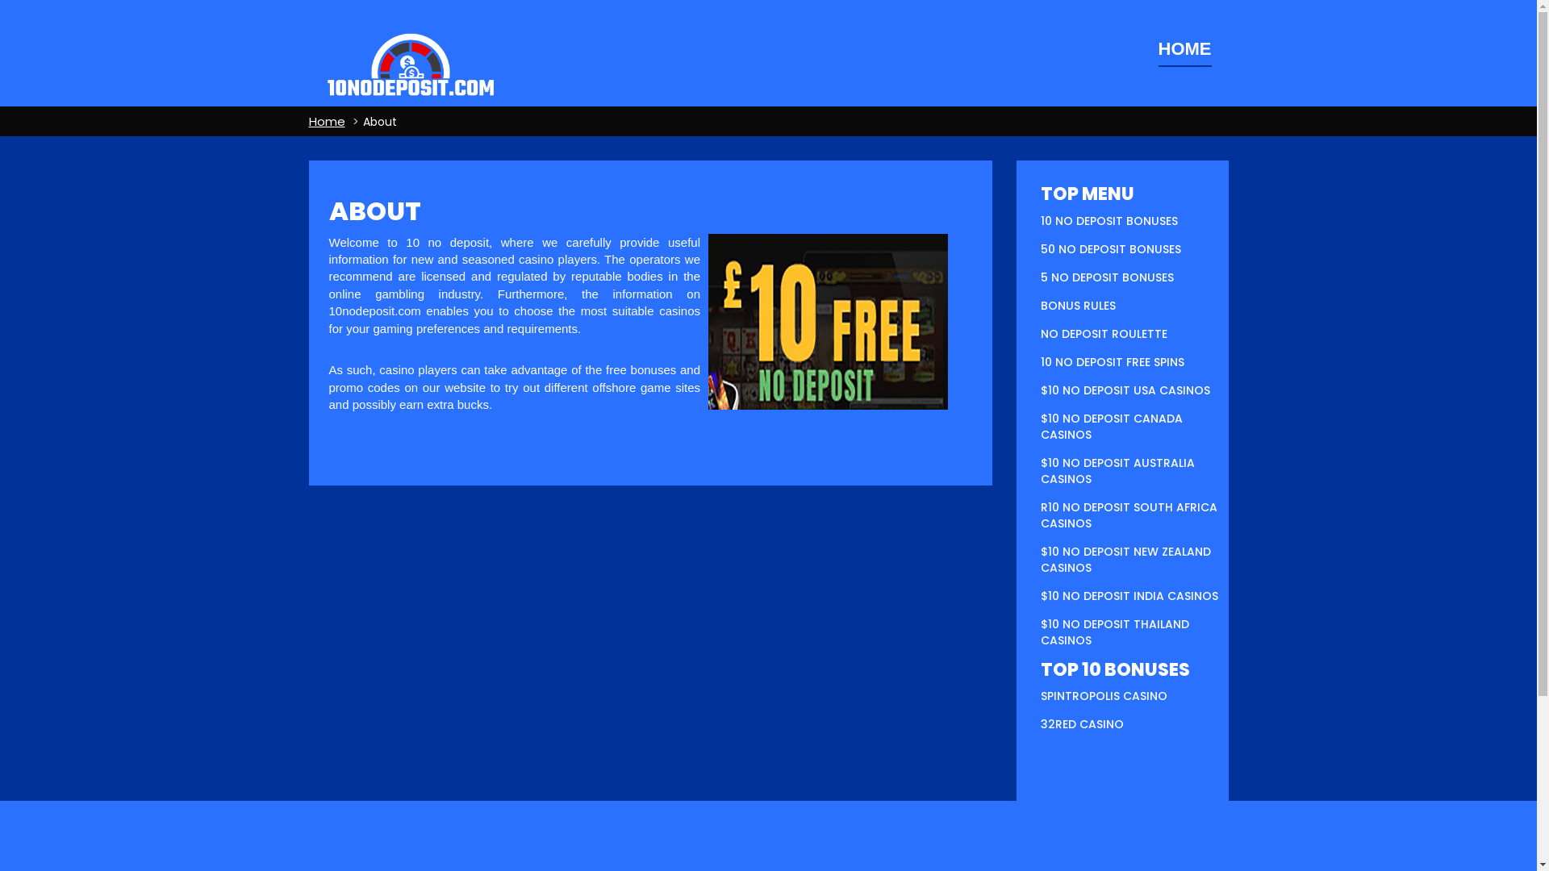 The width and height of the screenshot is (1549, 871). What do you see at coordinates (1118, 471) in the screenshot?
I see `$10 NO DEPOSIT AUSTRALIA CASINOS` at bounding box center [1118, 471].